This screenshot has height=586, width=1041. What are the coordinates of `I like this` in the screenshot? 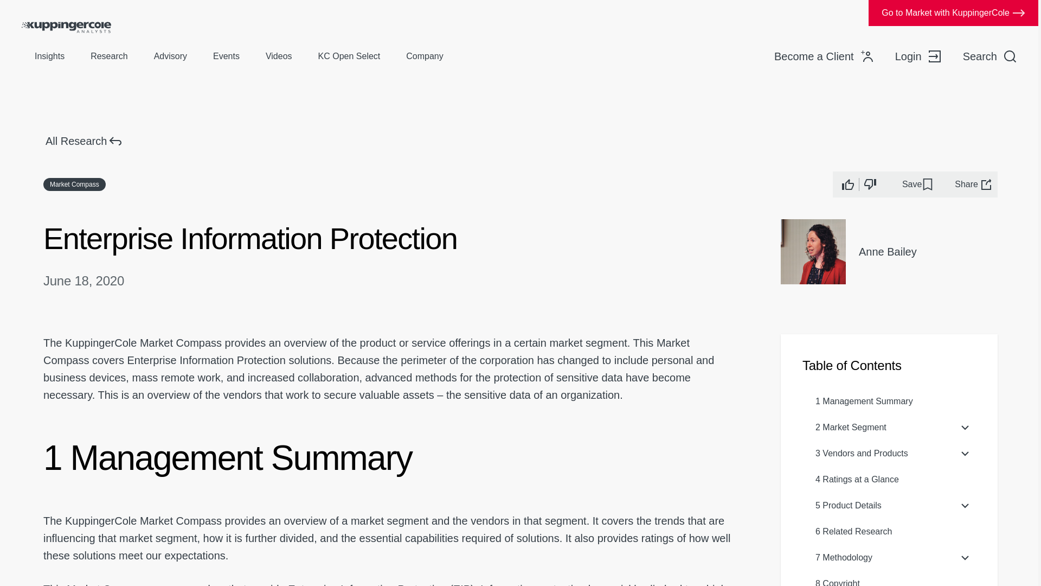 It's located at (848, 184).